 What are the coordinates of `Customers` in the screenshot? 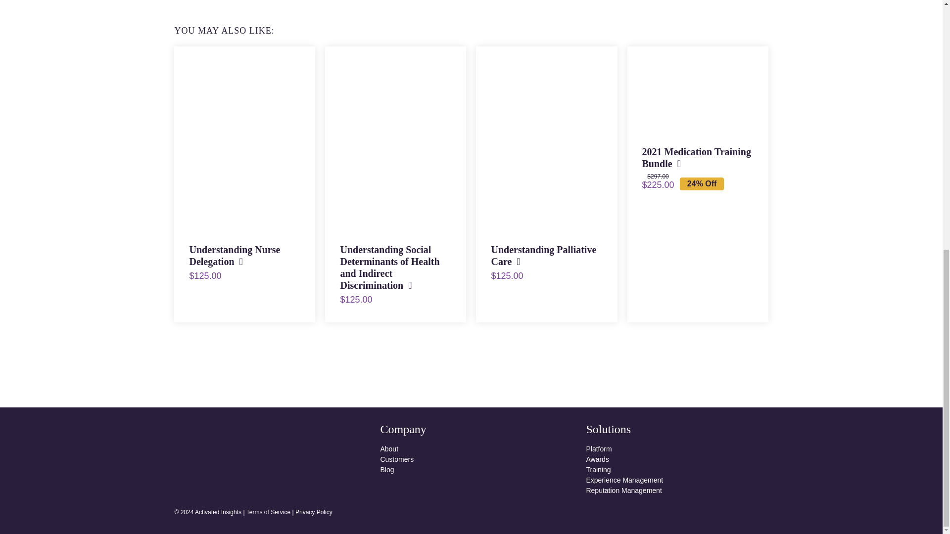 It's located at (471, 459).